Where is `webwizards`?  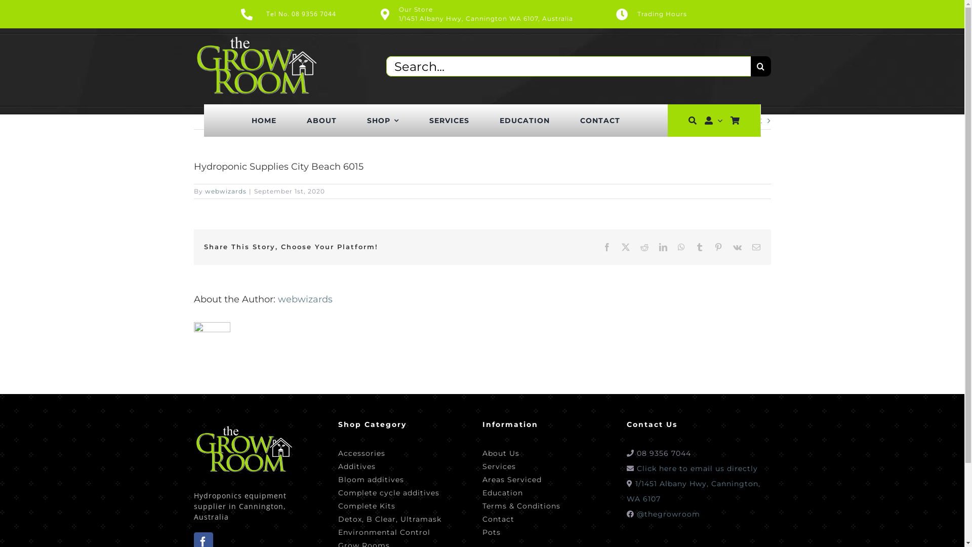
webwizards is located at coordinates (225, 191).